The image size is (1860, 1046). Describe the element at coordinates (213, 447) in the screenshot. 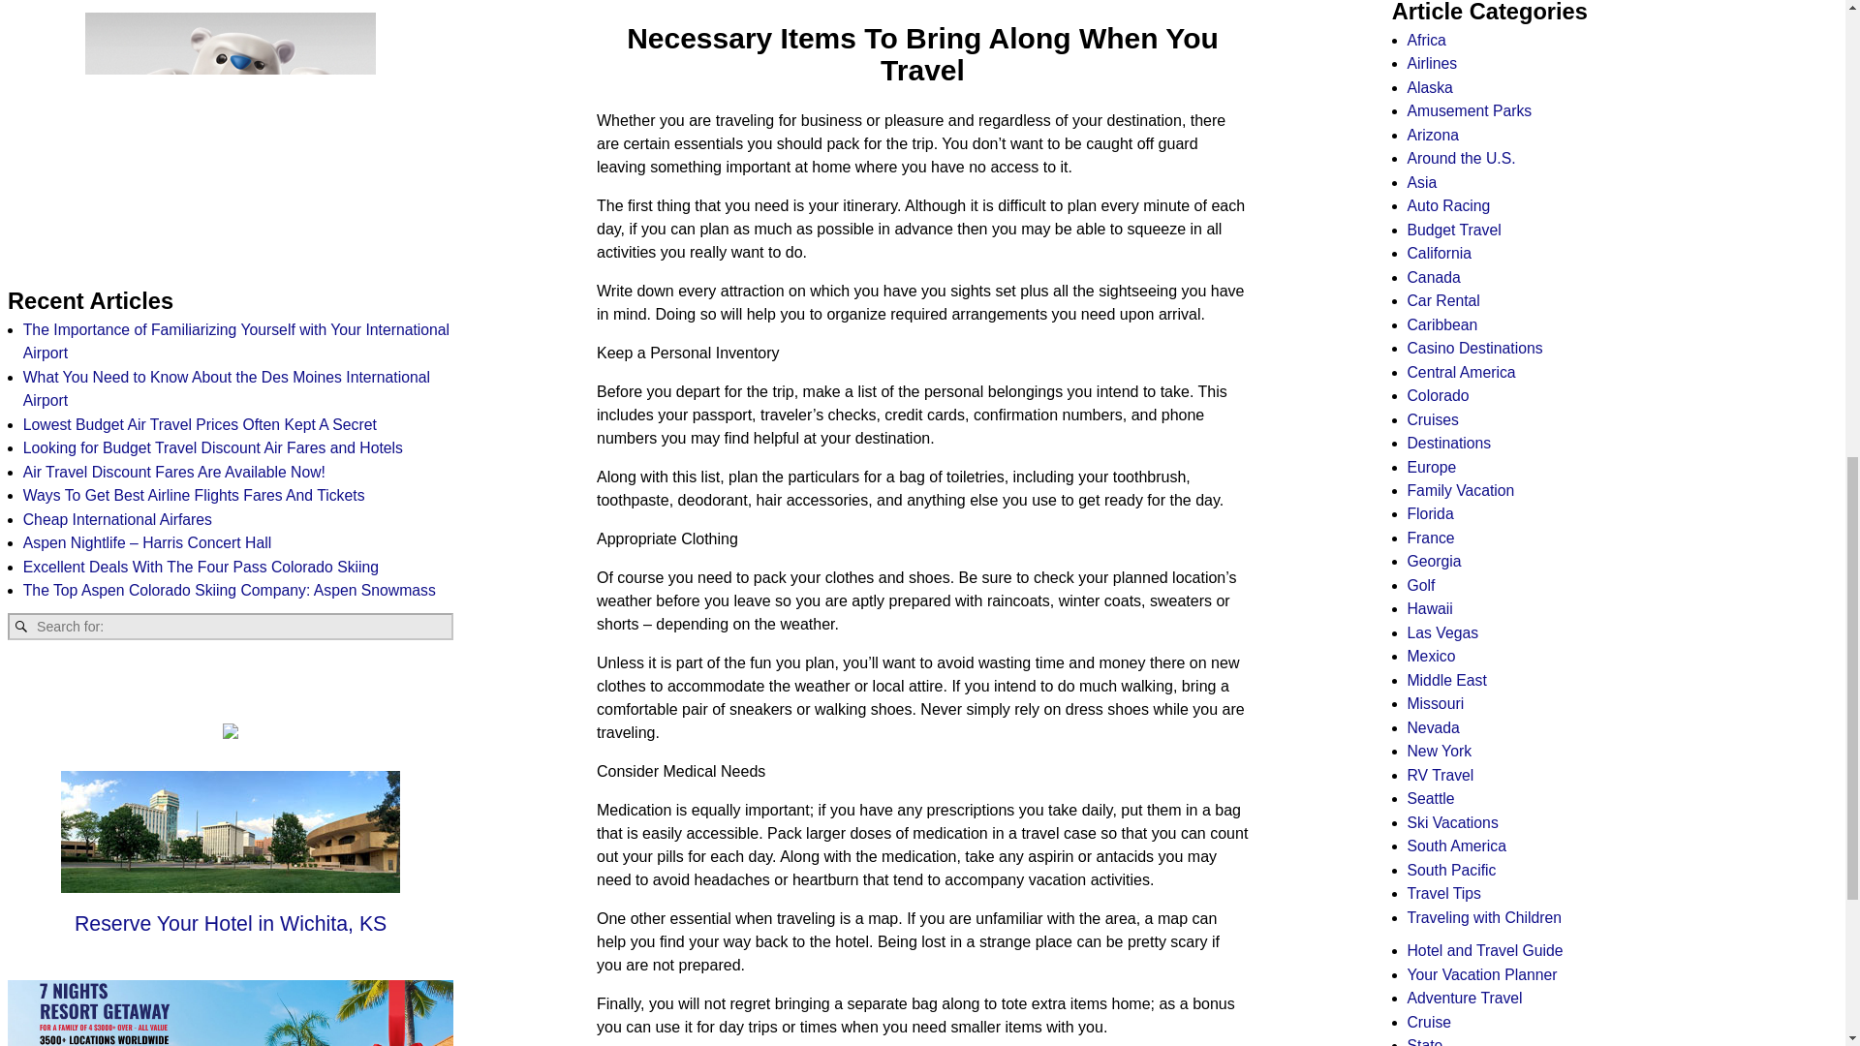

I see `Looking for Budget Travel Discount Air Fares and Hotels` at that location.